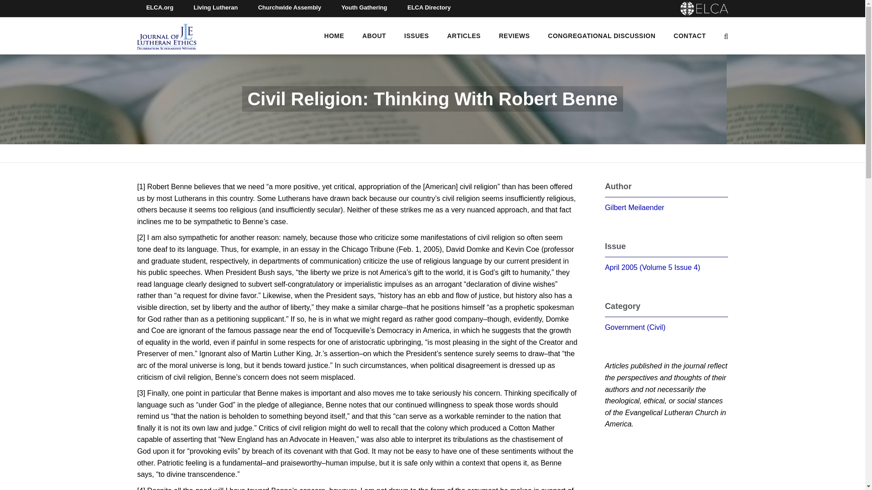 This screenshot has height=490, width=872. I want to click on ISSUES, so click(416, 35).